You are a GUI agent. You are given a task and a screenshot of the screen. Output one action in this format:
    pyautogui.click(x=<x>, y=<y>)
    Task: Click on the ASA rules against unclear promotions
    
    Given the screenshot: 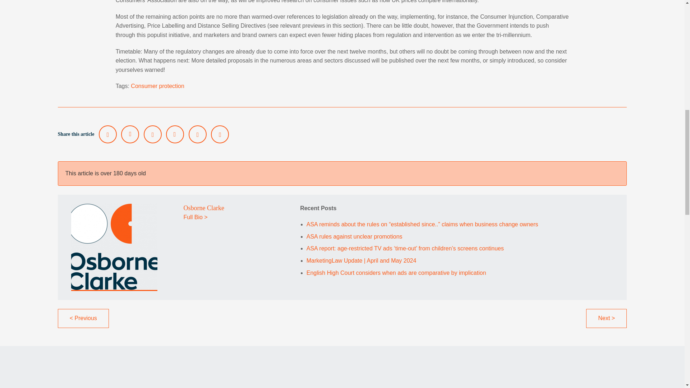 What is the action you would take?
    pyautogui.click(x=354, y=236)
    